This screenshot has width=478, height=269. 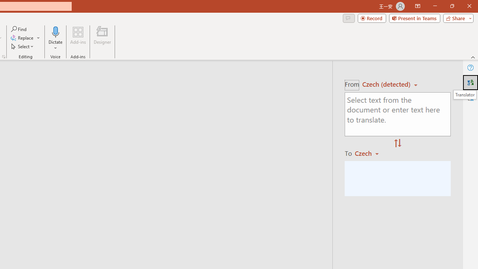 I want to click on Replace..., so click(x=25, y=38).